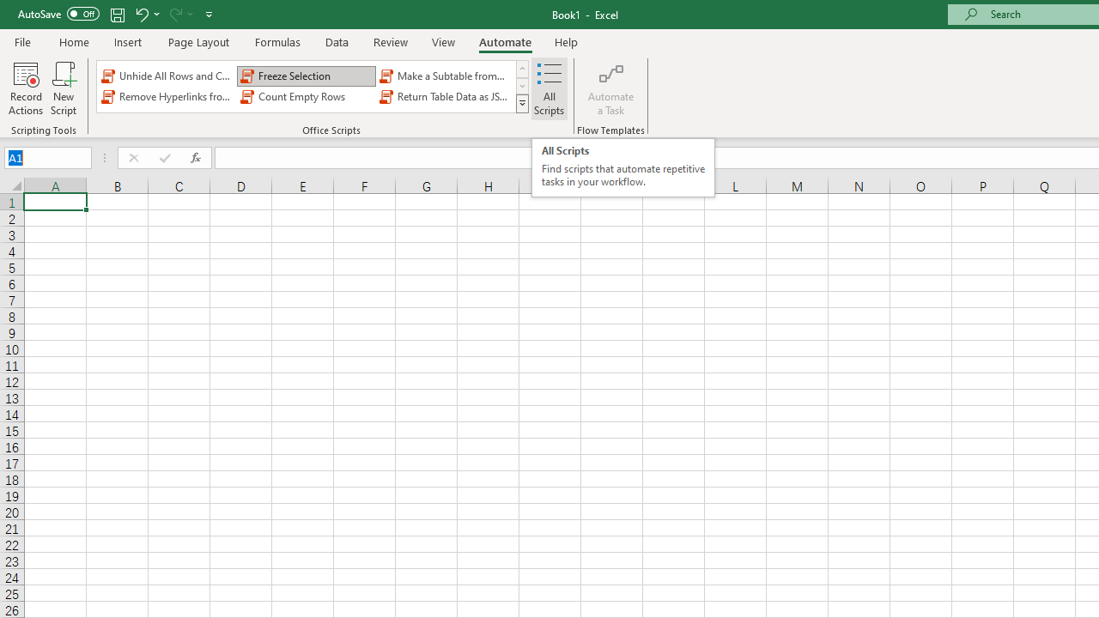 Image resolution: width=1099 pixels, height=618 pixels. Describe the element at coordinates (505, 41) in the screenshot. I see `Automate` at that location.